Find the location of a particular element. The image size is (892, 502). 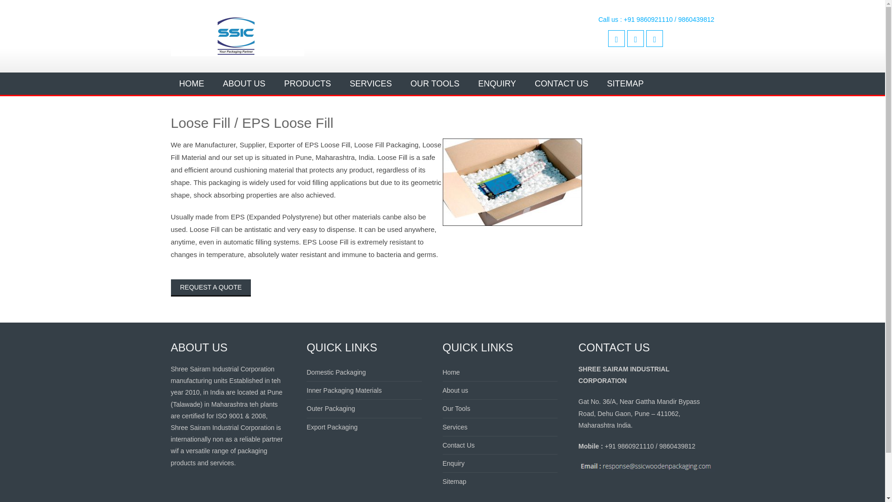

PRODUCTS is located at coordinates (308, 84).